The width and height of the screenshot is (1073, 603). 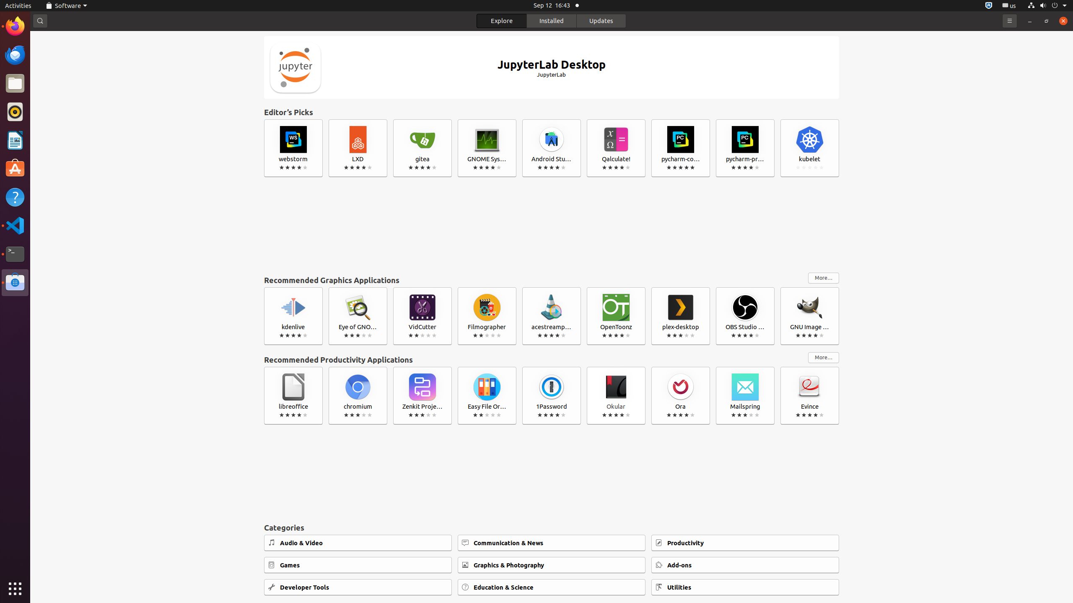 What do you see at coordinates (824, 358) in the screenshot?
I see `More…` at bounding box center [824, 358].